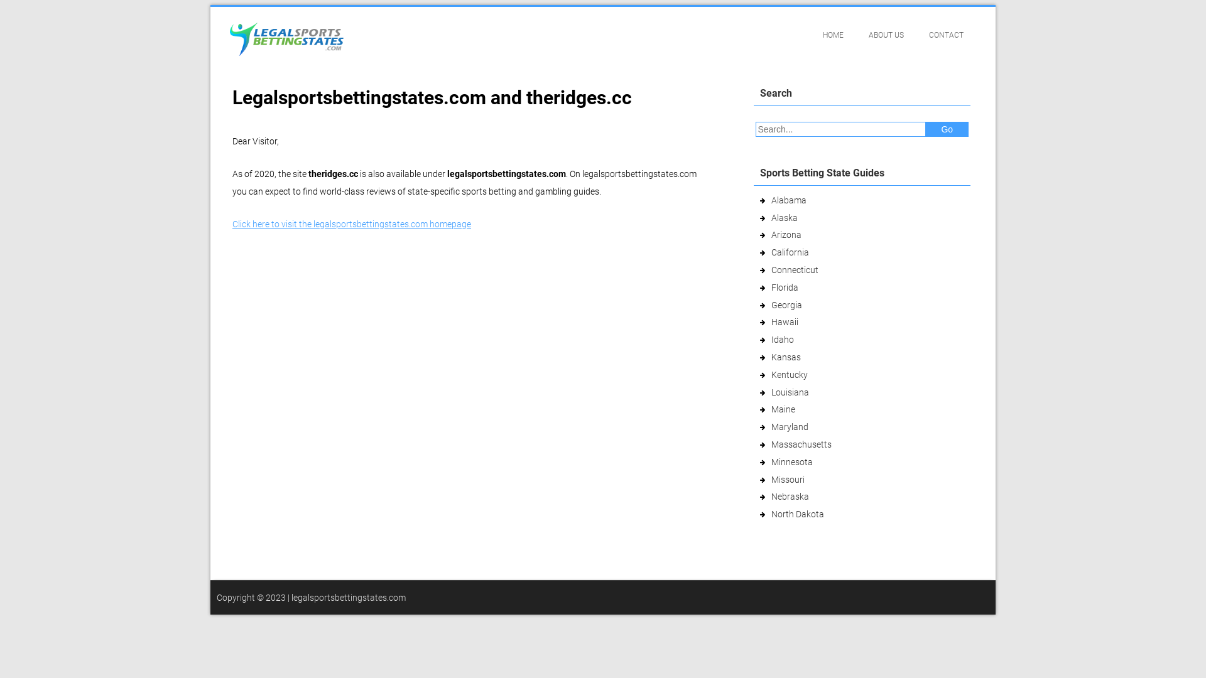 This screenshot has height=678, width=1206. I want to click on Georgia, so click(786, 305).